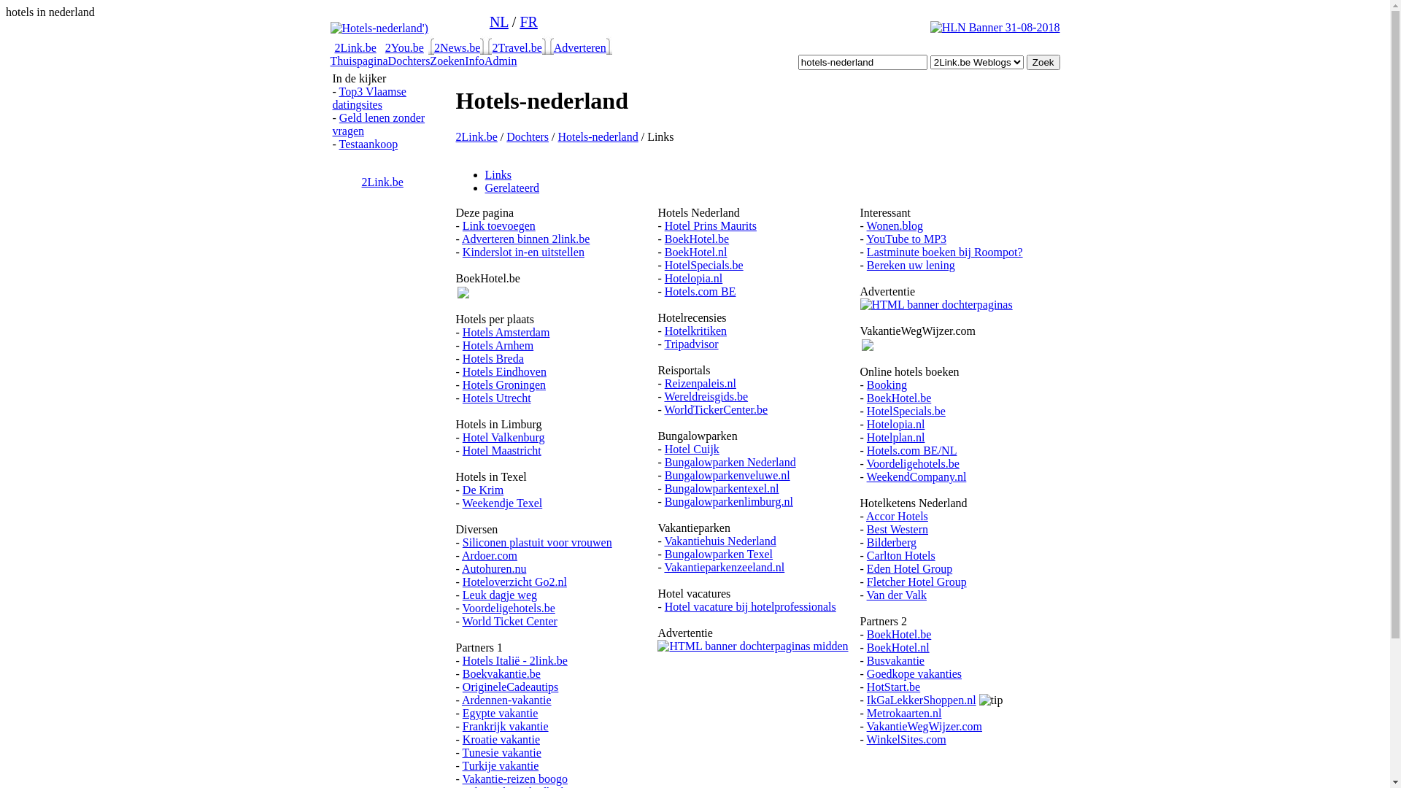 This screenshot has width=1401, height=788. What do you see at coordinates (692, 449) in the screenshot?
I see `Hotel Cuijk` at bounding box center [692, 449].